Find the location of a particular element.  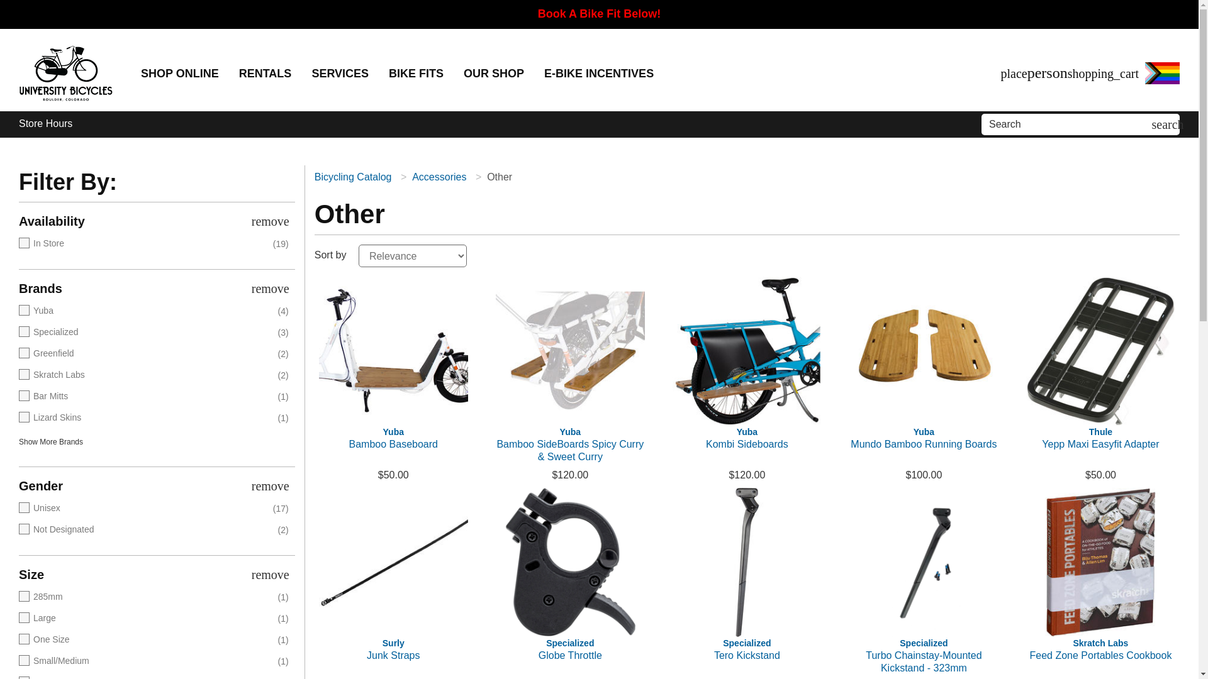

Store Hours is located at coordinates (45, 124).